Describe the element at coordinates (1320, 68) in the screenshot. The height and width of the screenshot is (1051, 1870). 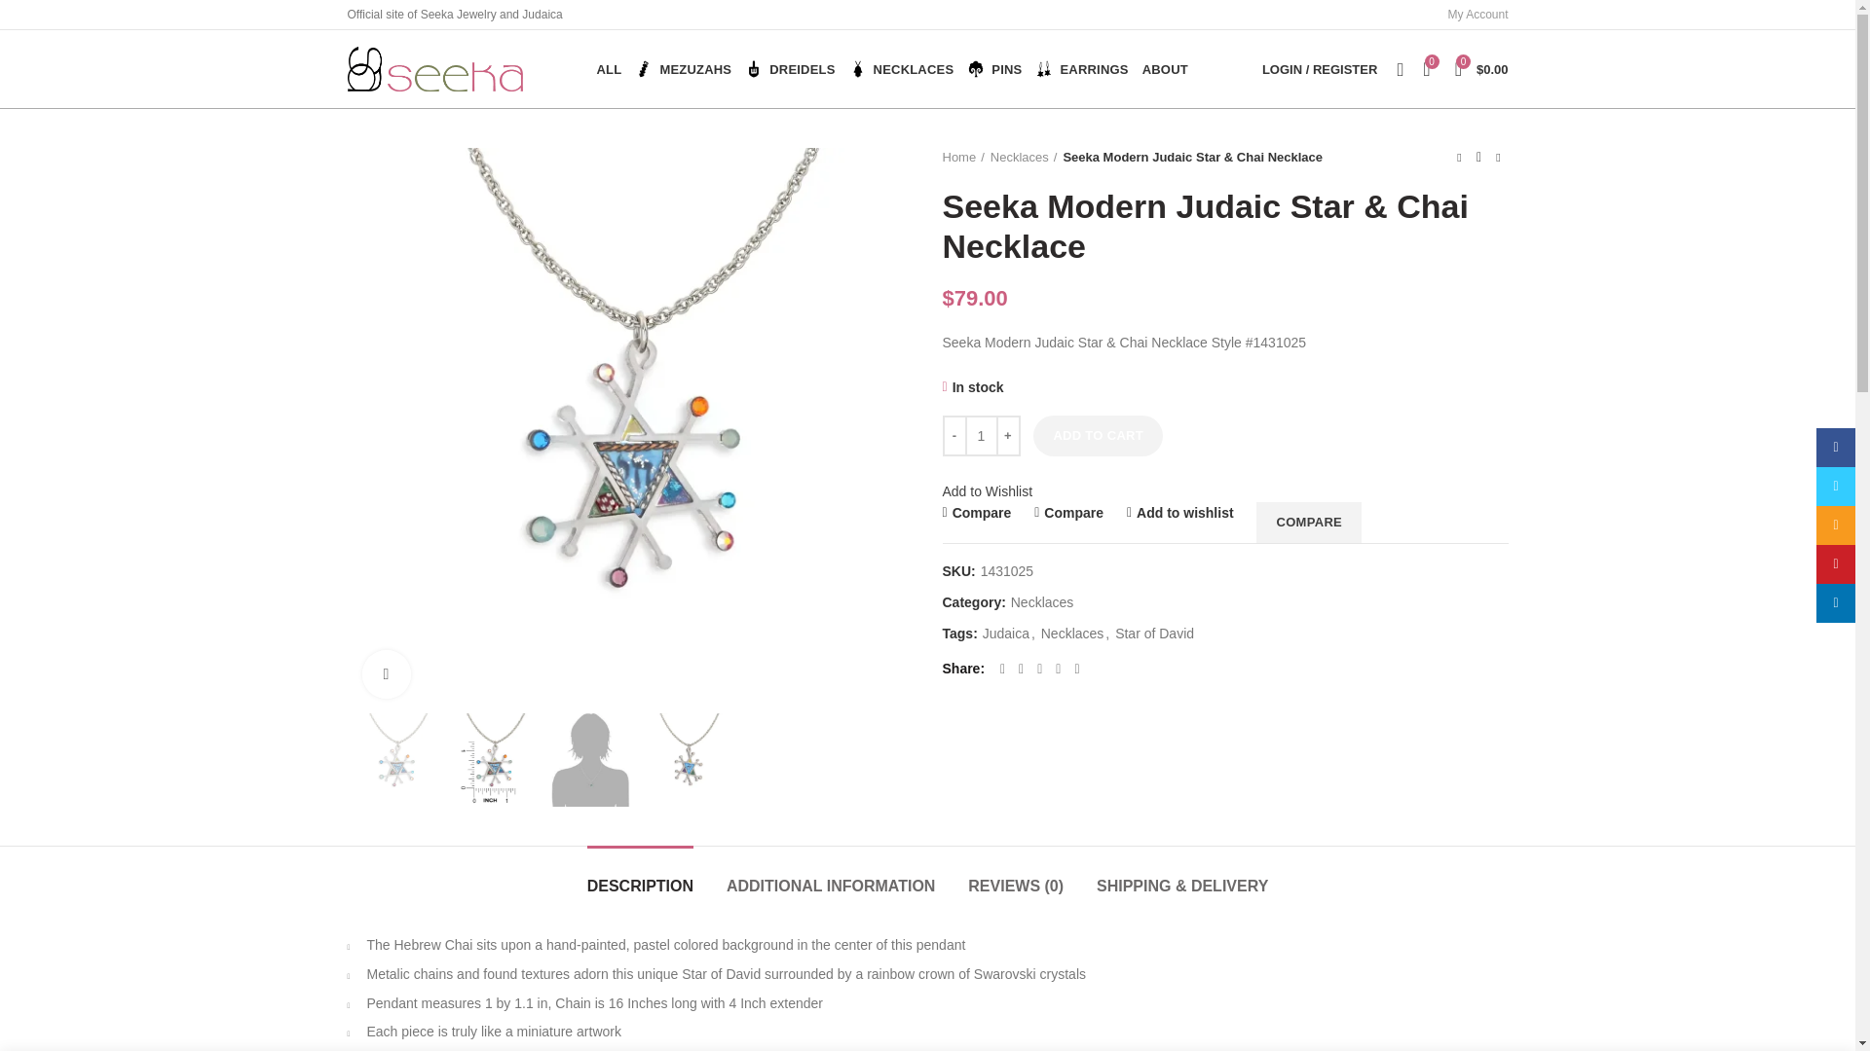
I see `My account` at that location.